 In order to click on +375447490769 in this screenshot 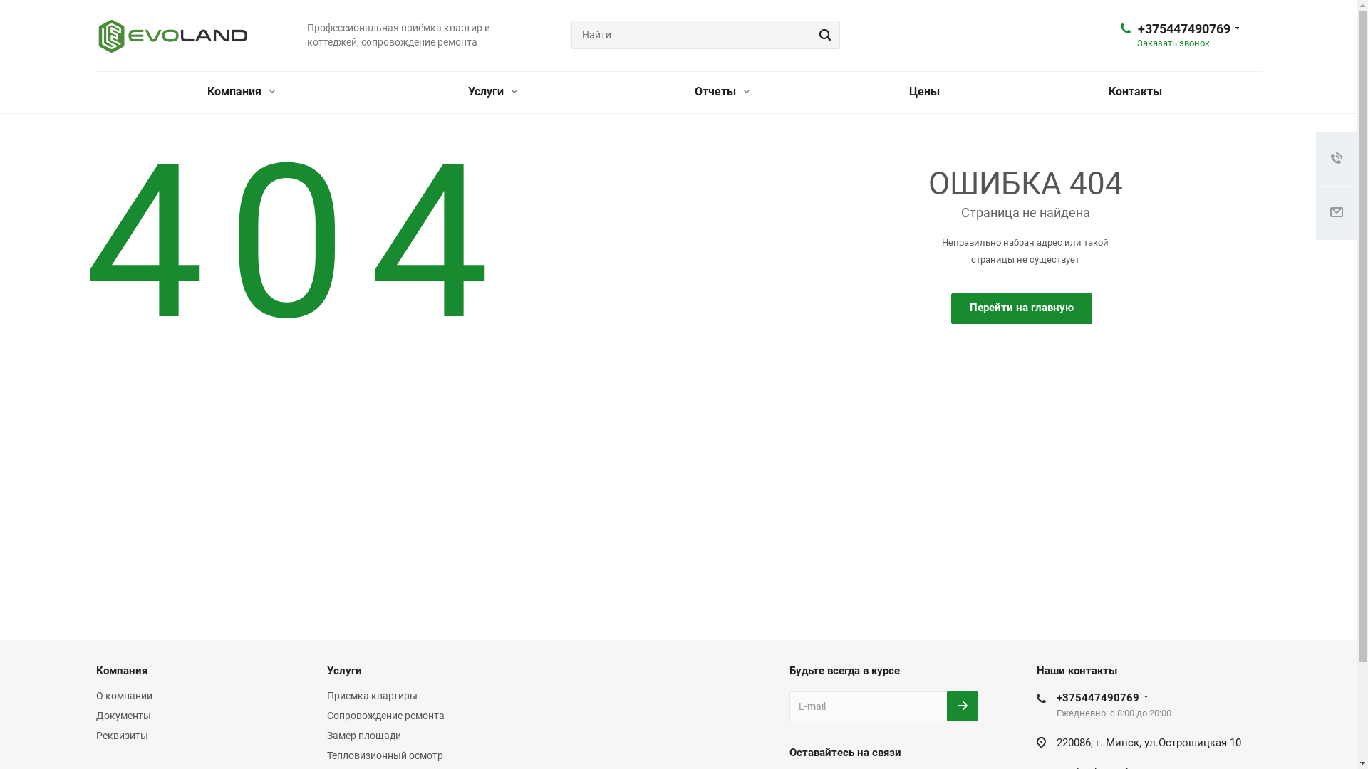, I will do `click(1183, 28)`.